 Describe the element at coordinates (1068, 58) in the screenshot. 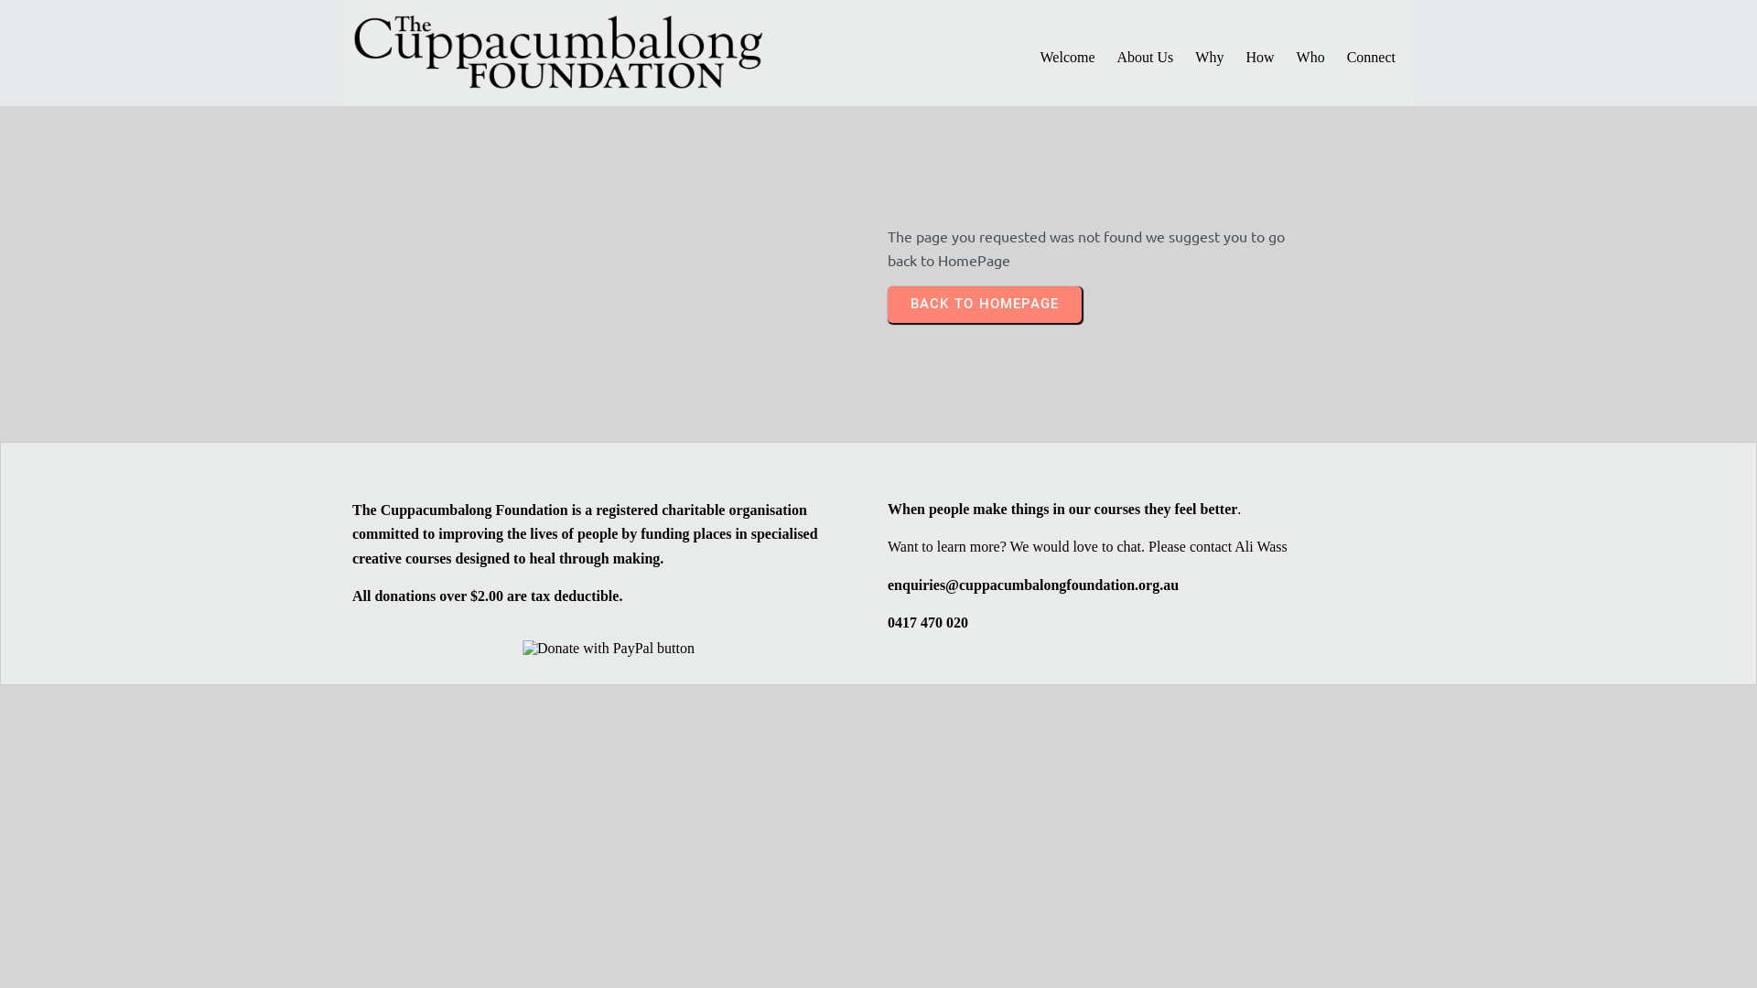

I see `Welcome` at that location.